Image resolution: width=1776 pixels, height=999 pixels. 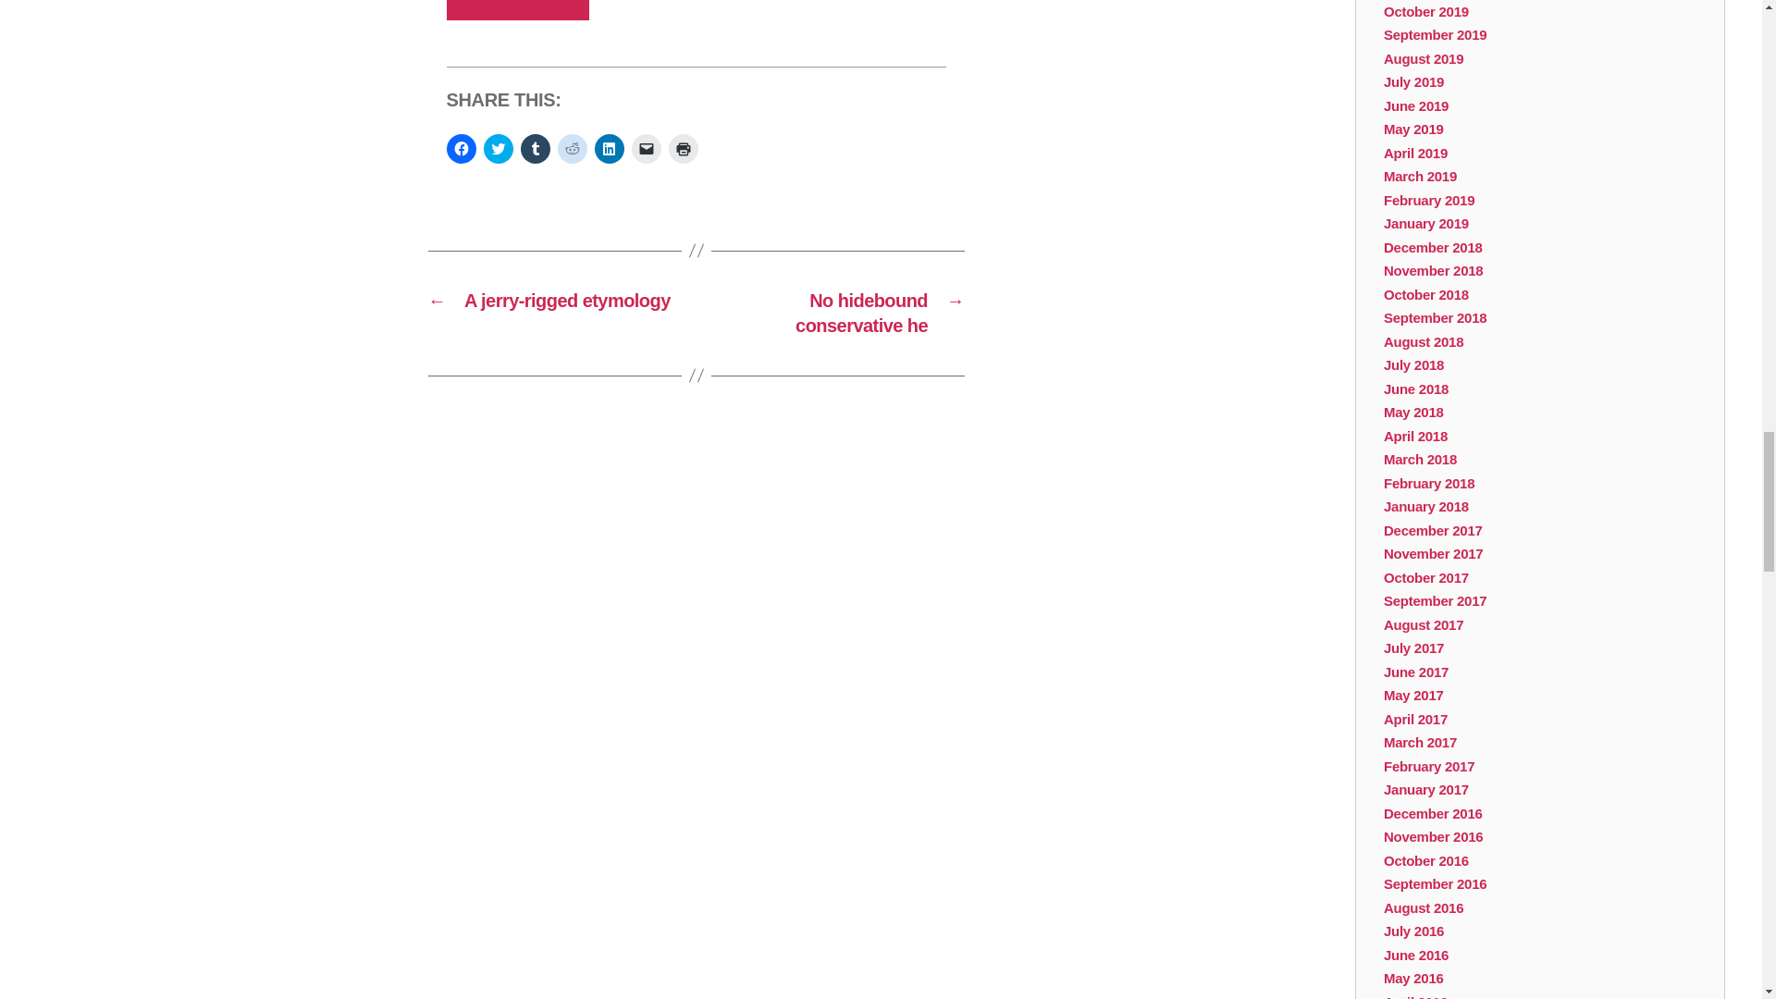 I want to click on Click to print, so click(x=683, y=148).